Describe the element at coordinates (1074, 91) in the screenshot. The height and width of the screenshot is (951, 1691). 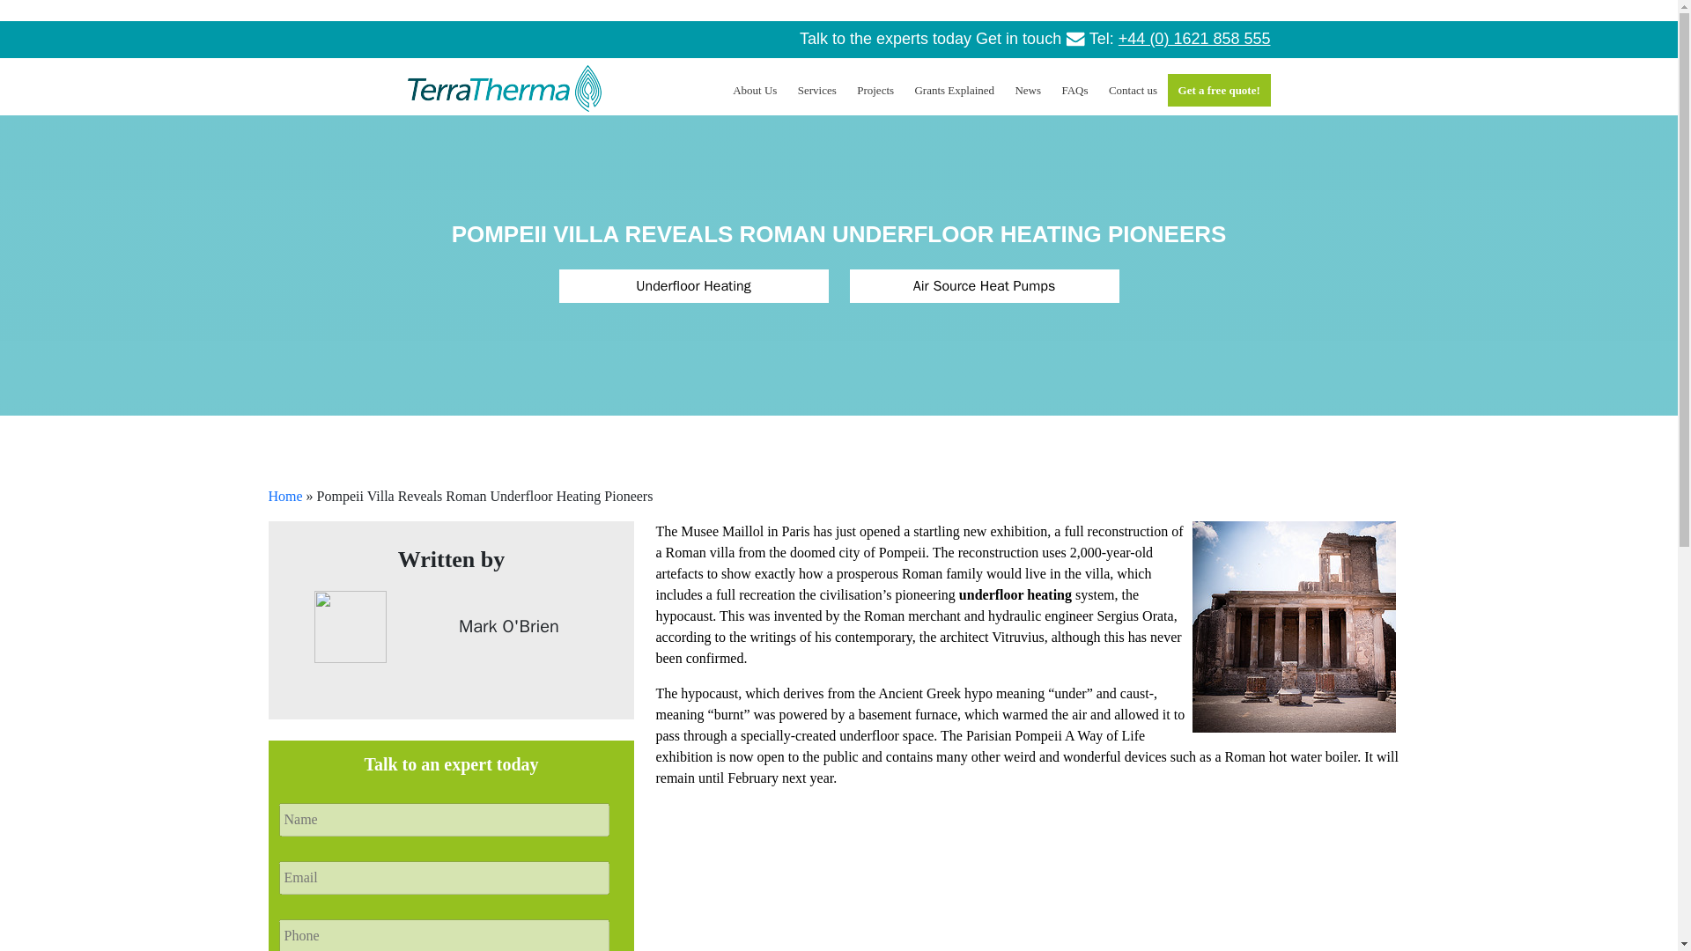
I see `FAQs` at that location.